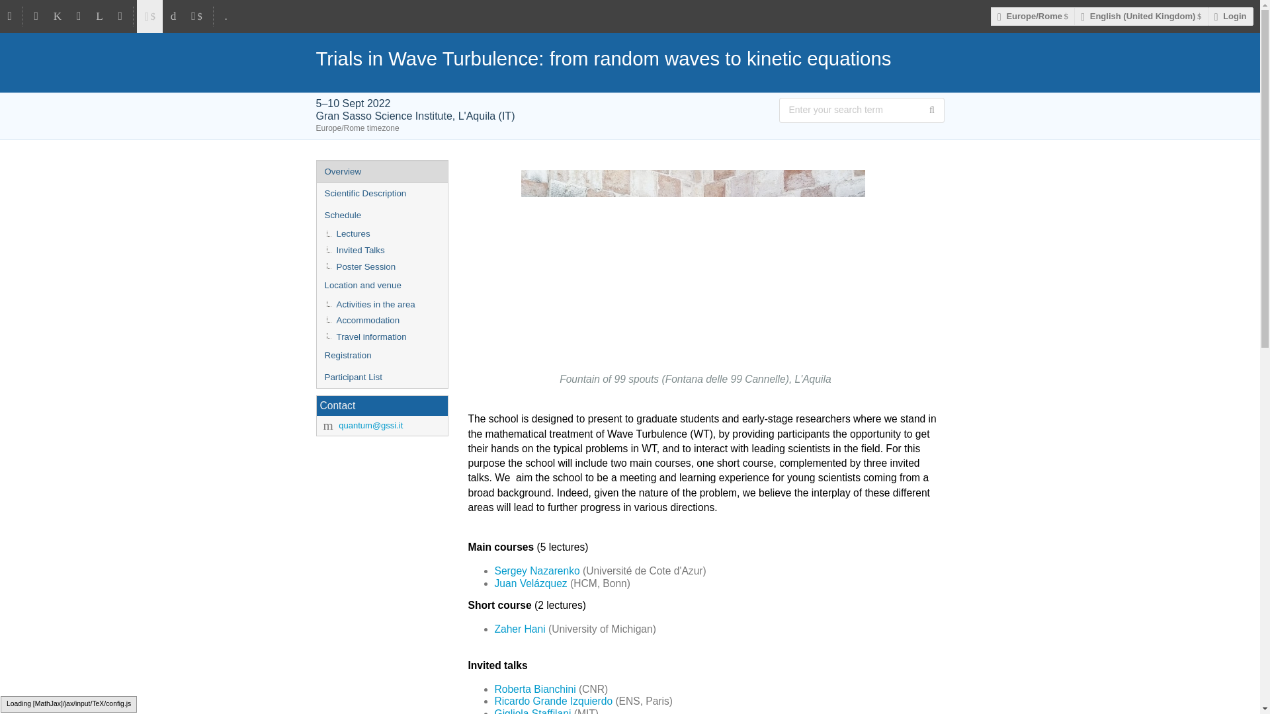  What do you see at coordinates (381, 305) in the screenshot?
I see `Activities in the area` at bounding box center [381, 305].